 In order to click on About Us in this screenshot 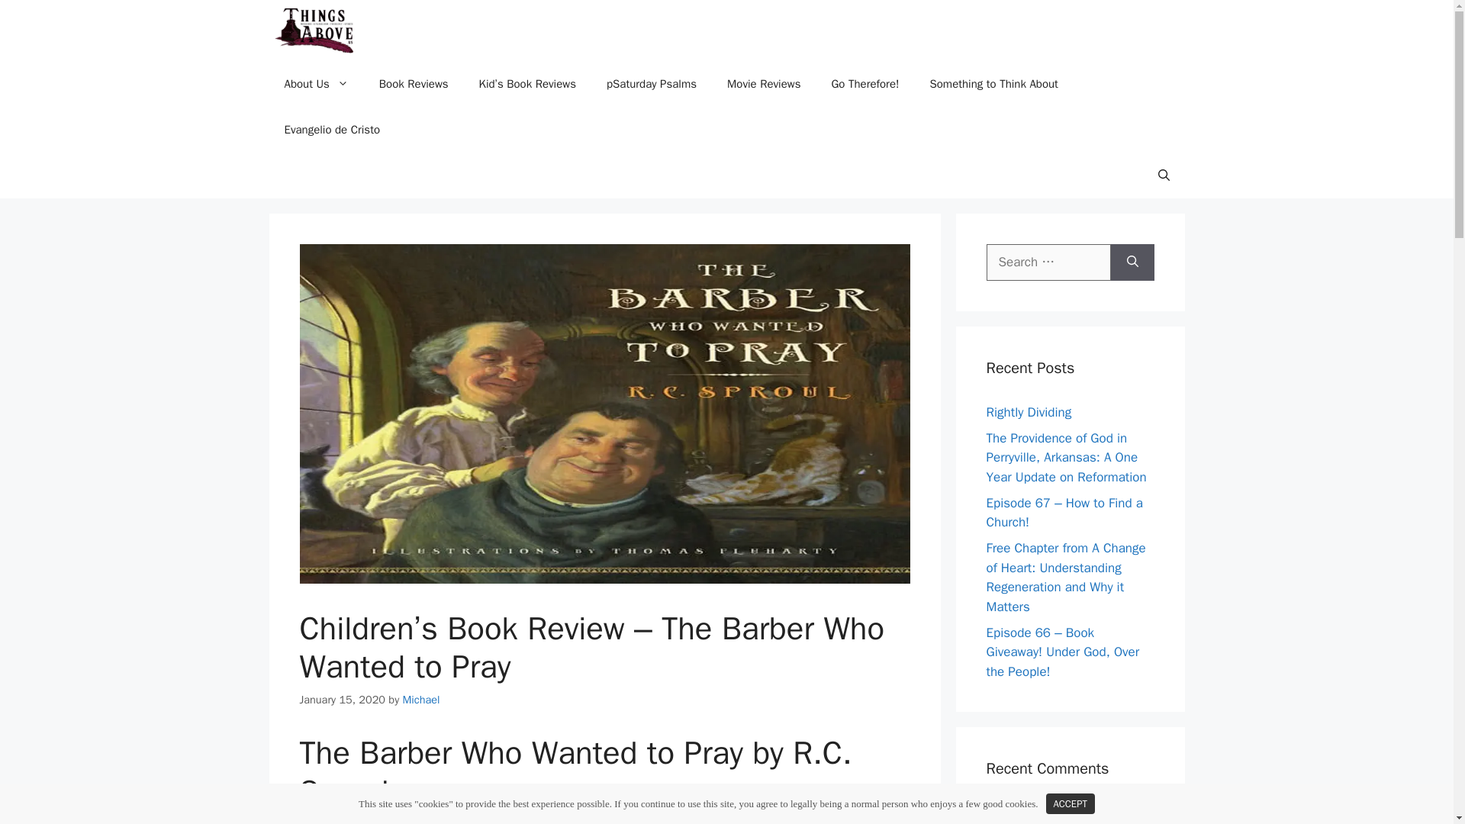, I will do `click(316, 84)`.